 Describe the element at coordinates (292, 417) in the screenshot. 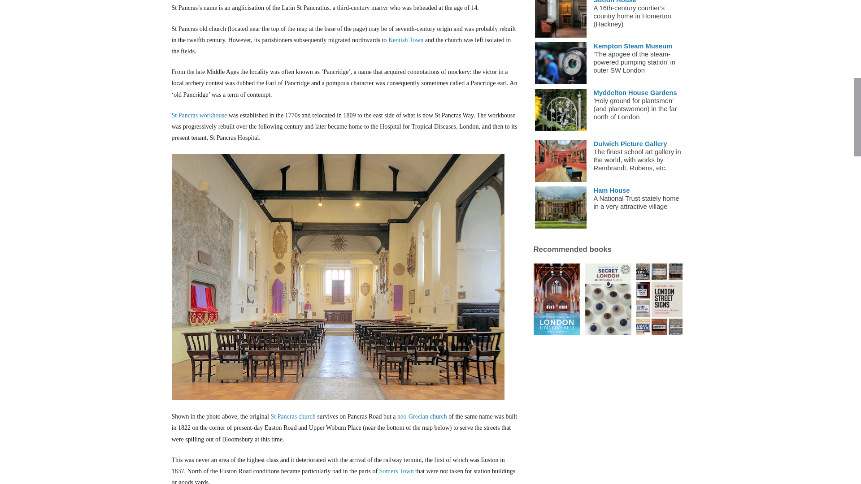

I see `St Pancras Old Church` at that location.